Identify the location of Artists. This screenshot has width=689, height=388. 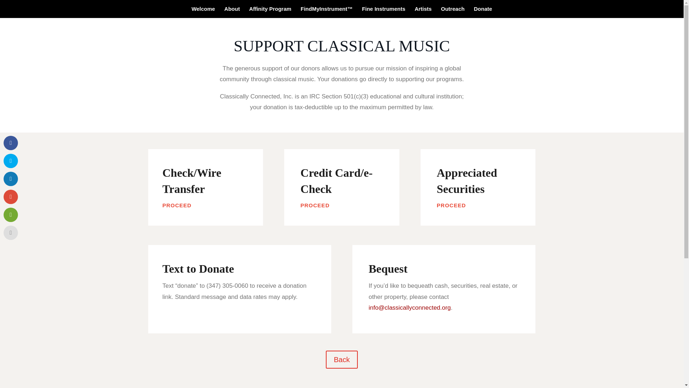
(423, 12).